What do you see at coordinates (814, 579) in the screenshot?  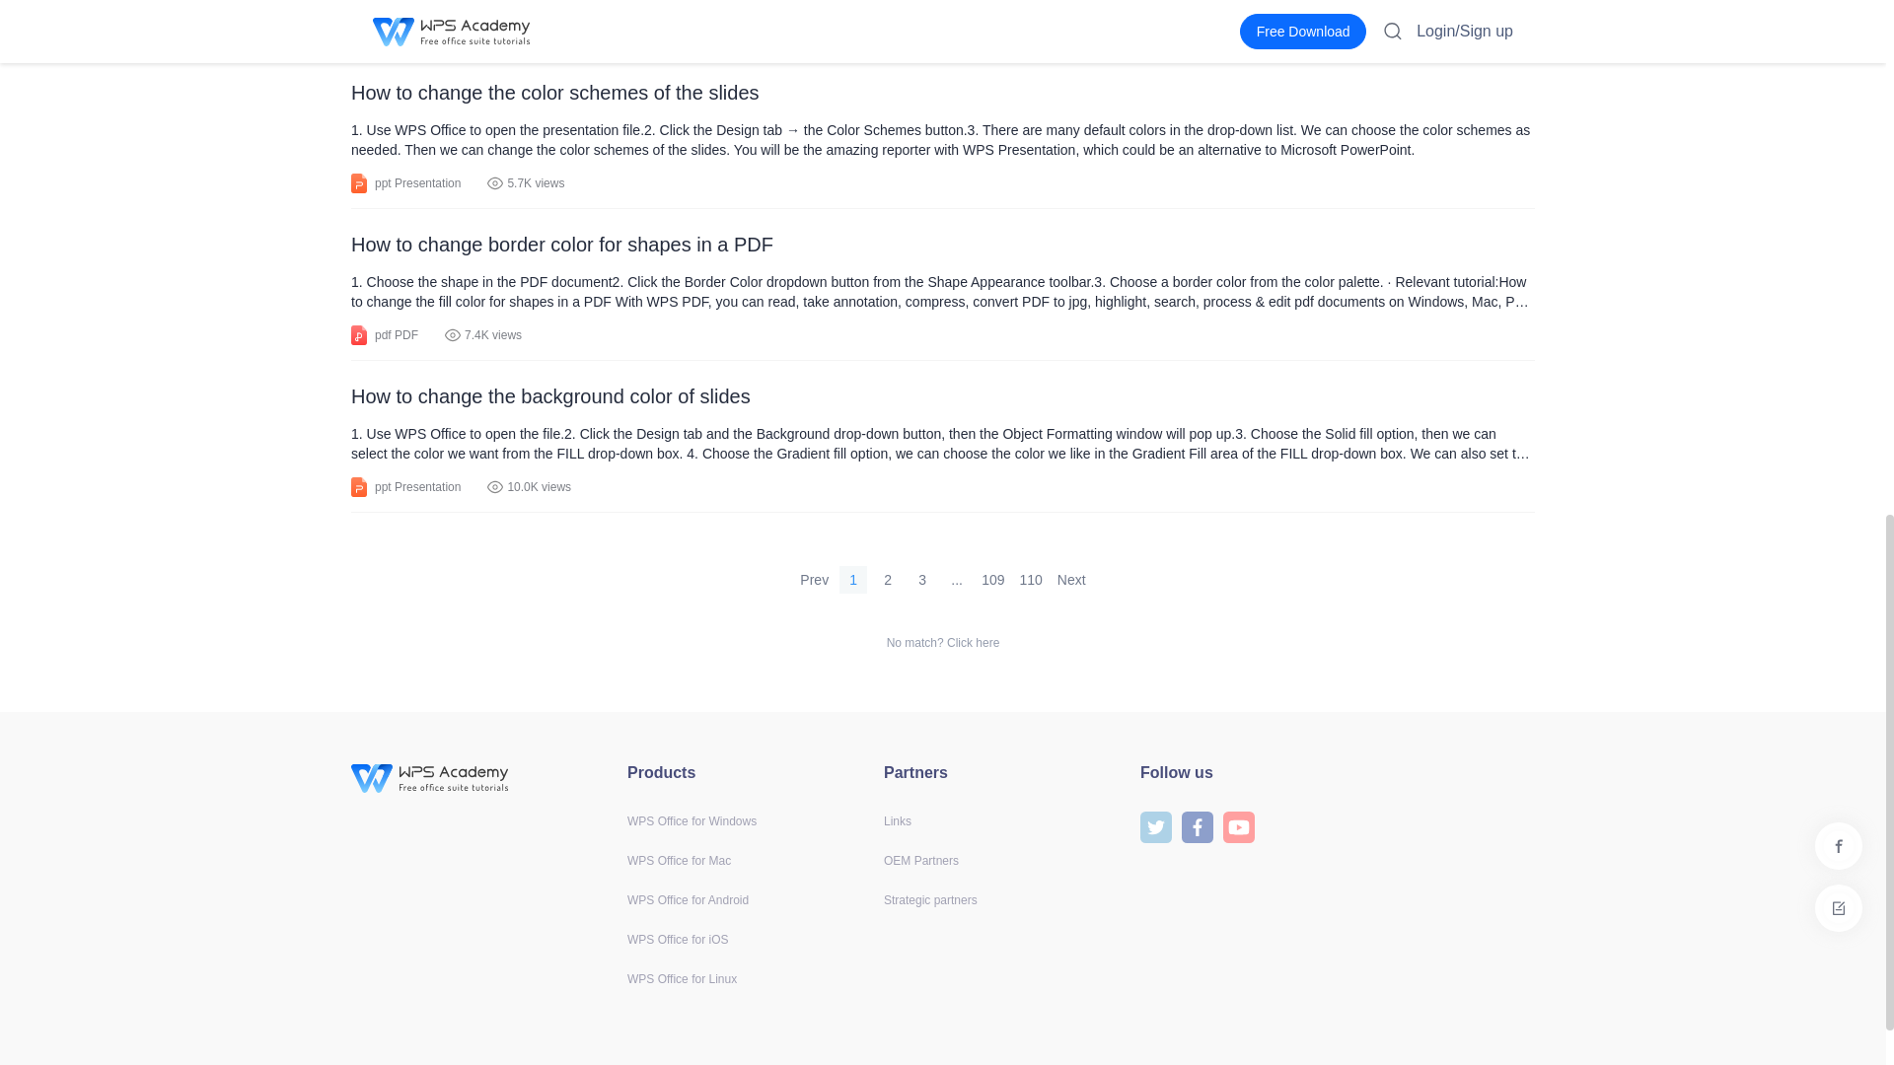 I see `Prev` at bounding box center [814, 579].